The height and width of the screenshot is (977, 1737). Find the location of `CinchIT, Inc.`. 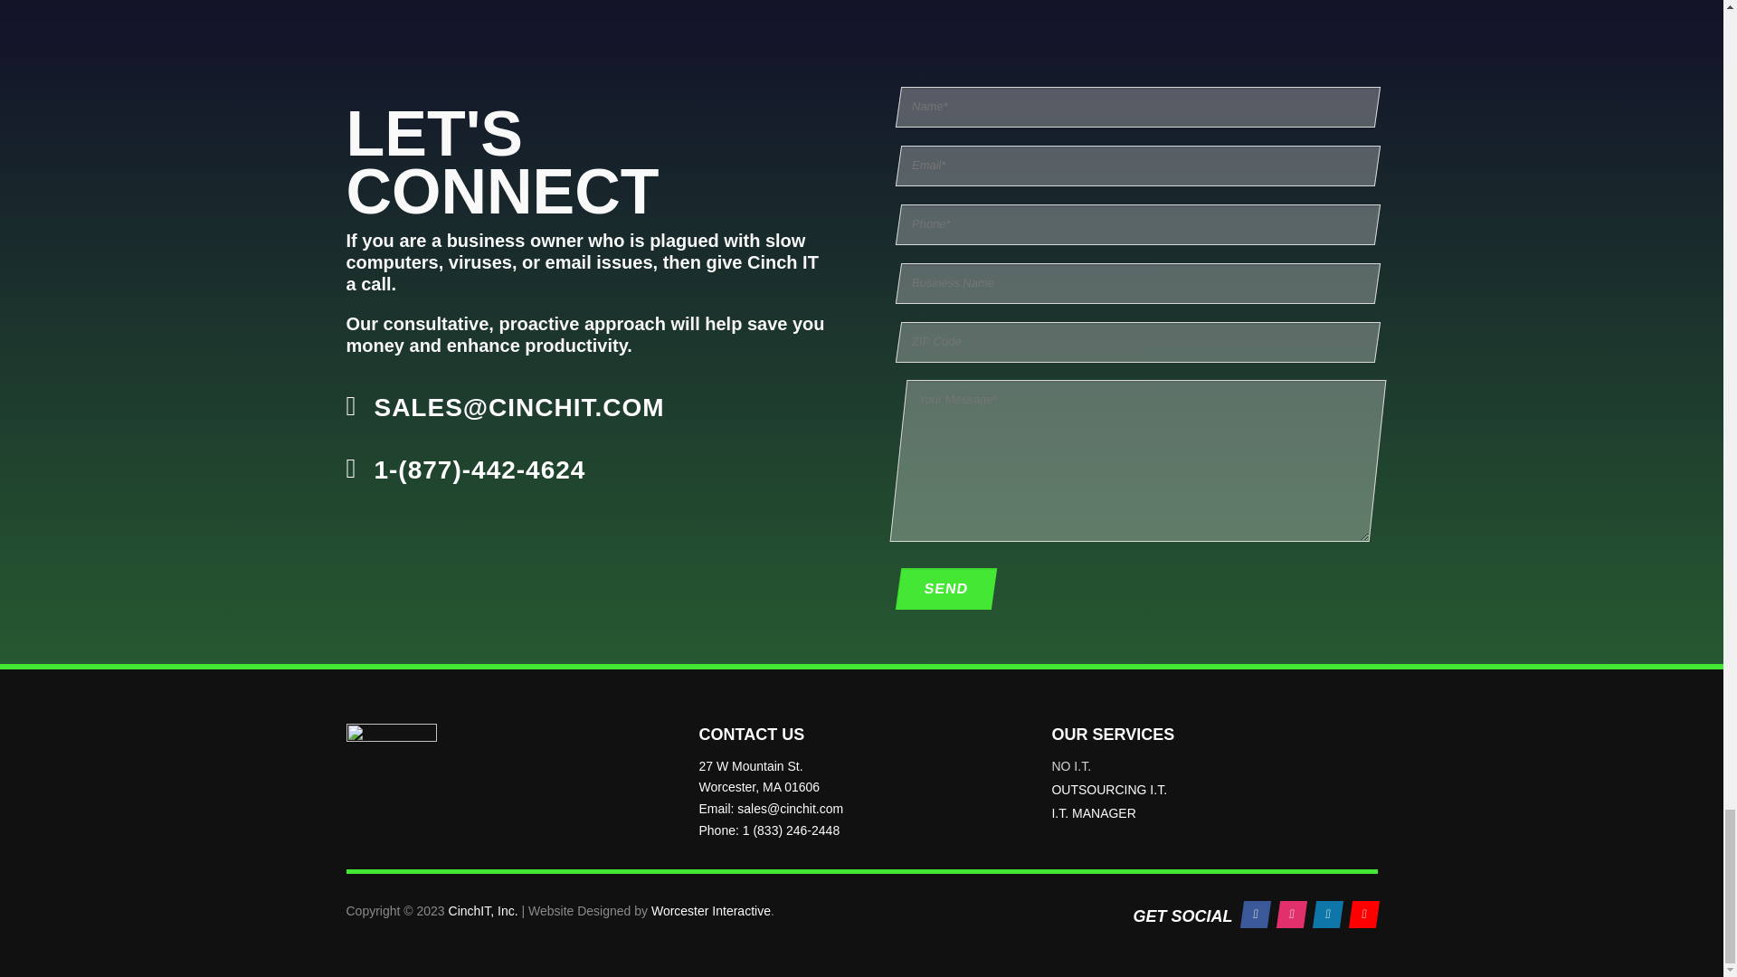

CinchIT, Inc. is located at coordinates (483, 911).